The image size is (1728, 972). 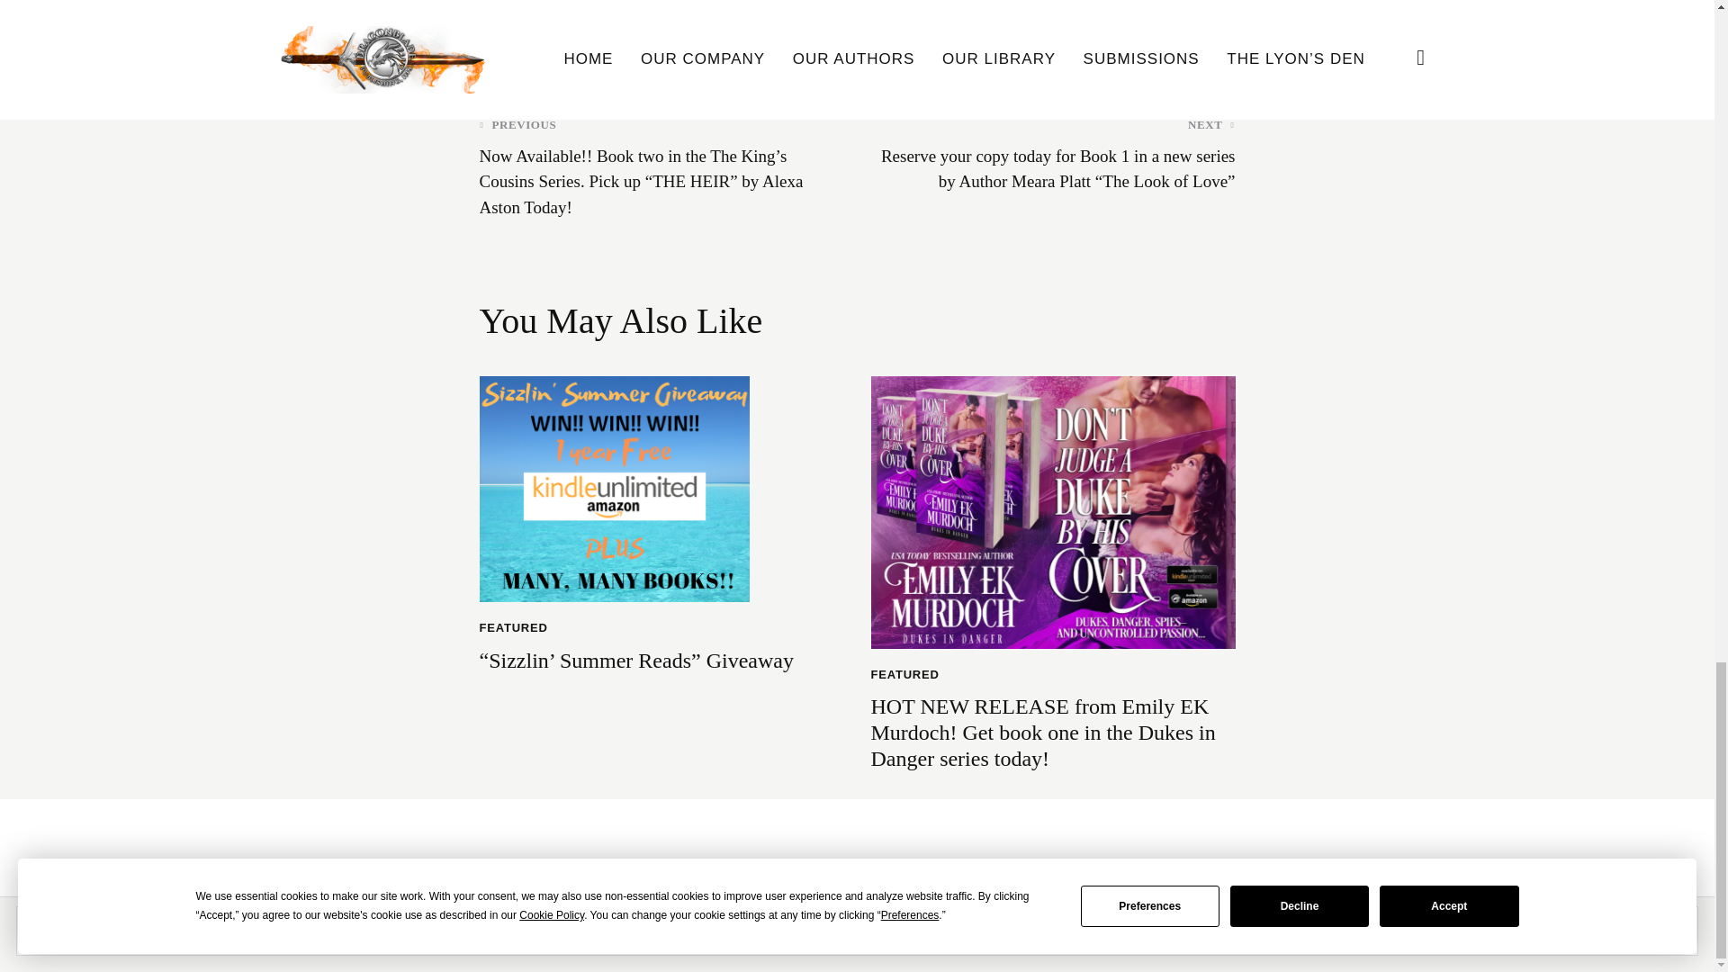 I want to click on Copy URL to clipboard, so click(x=1215, y=17).